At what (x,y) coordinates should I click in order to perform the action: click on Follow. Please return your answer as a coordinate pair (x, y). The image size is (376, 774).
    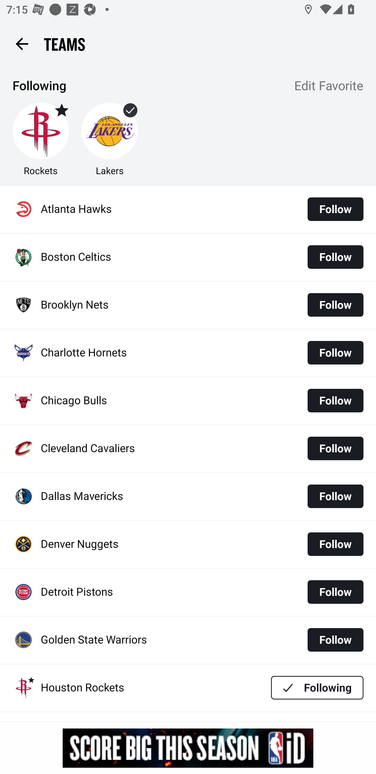
    Looking at the image, I should click on (335, 640).